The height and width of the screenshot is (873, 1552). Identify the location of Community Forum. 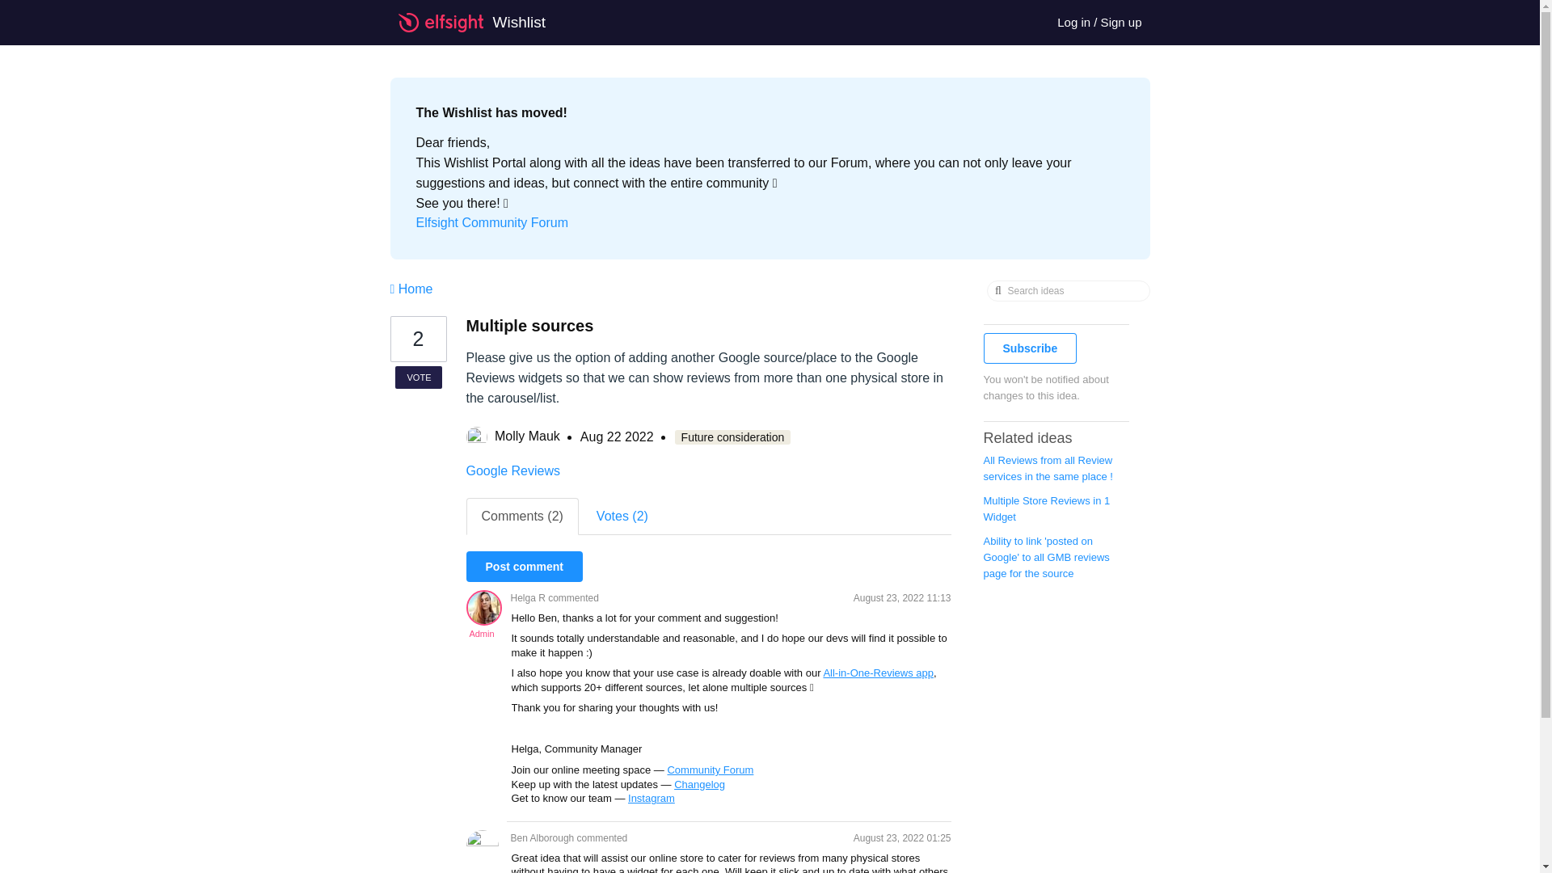
(710, 770).